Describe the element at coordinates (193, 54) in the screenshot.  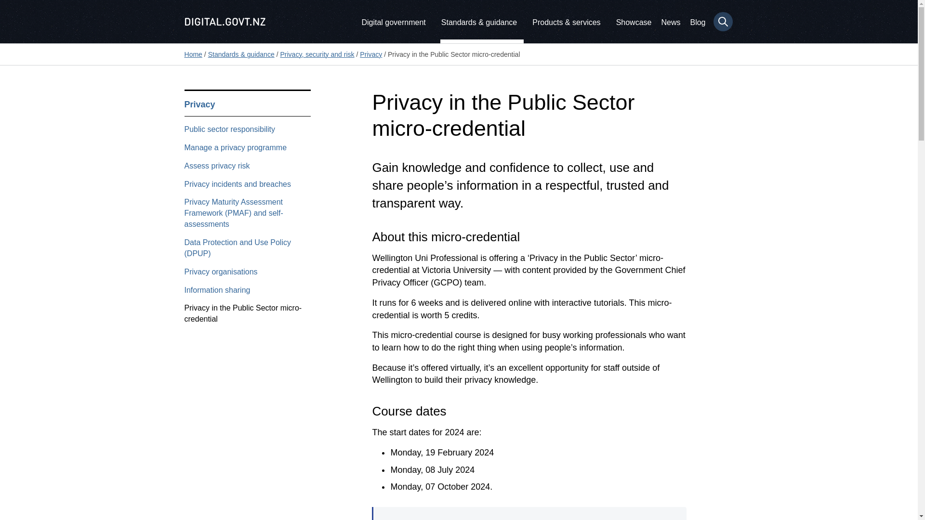
I see `Home` at that location.